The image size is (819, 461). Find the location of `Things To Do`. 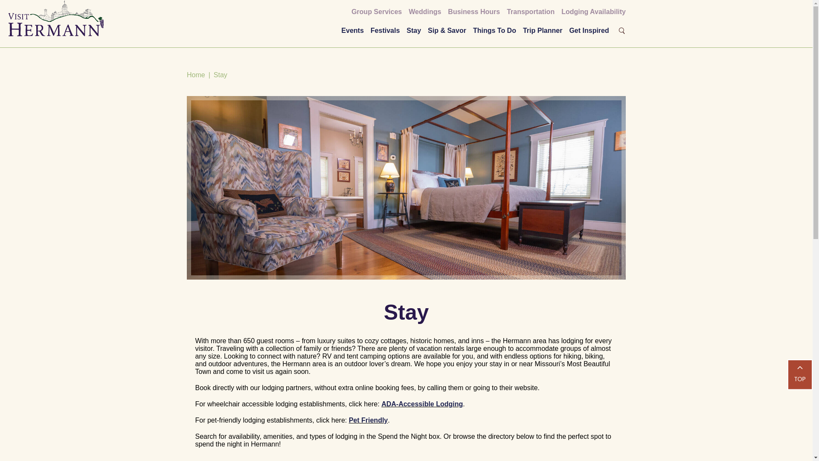

Things To Do is located at coordinates (494, 30).